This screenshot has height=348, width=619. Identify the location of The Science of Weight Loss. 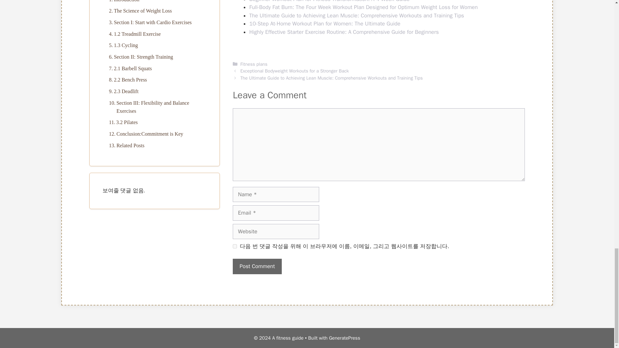
(139, 11).